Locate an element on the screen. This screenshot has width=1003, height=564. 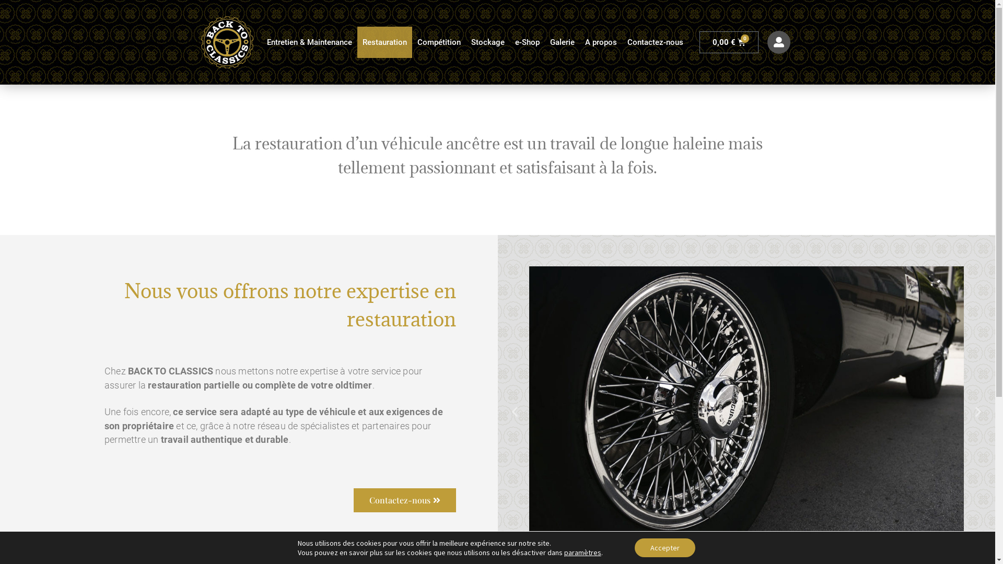
Contactez-nous is located at coordinates (404, 500).